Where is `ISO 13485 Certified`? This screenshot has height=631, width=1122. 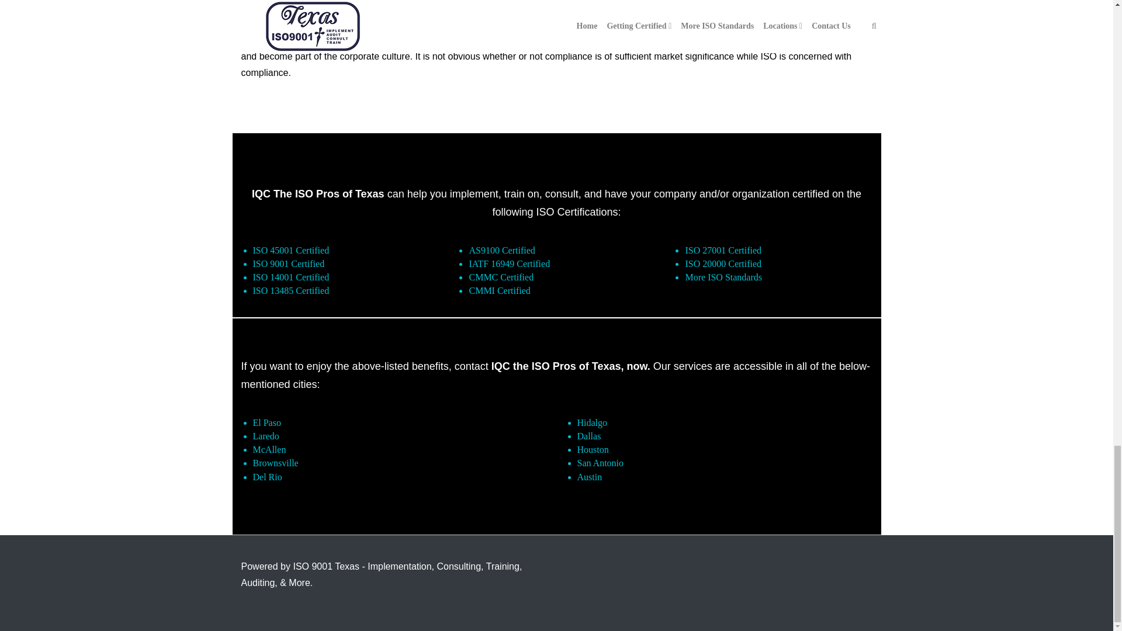
ISO 13485 Certified is located at coordinates (290, 291).